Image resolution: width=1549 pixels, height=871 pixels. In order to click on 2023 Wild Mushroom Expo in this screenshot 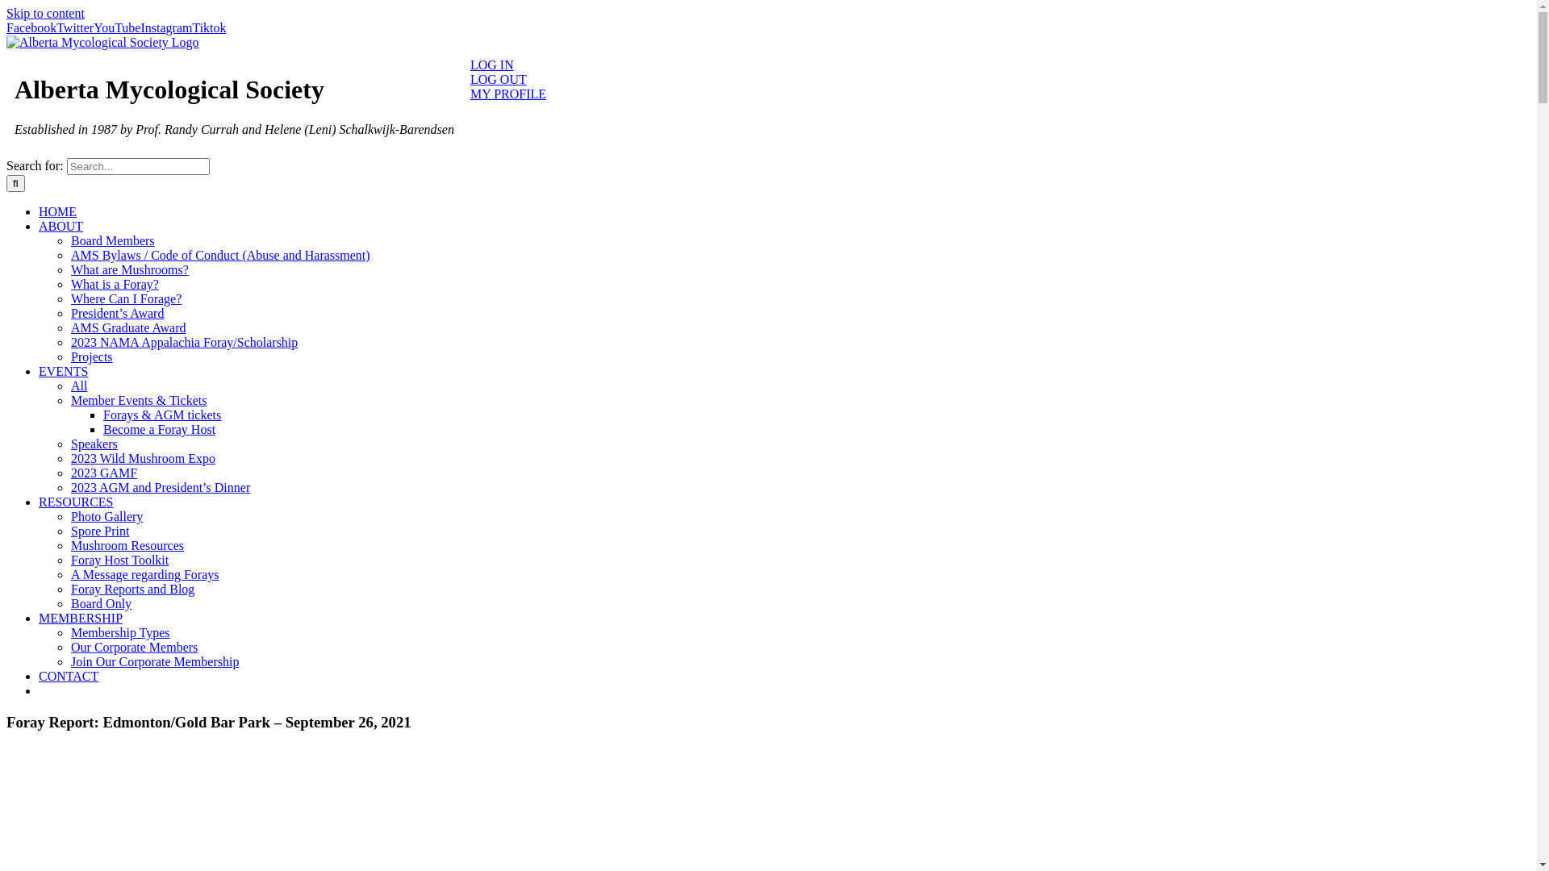, I will do `click(144, 458)`.